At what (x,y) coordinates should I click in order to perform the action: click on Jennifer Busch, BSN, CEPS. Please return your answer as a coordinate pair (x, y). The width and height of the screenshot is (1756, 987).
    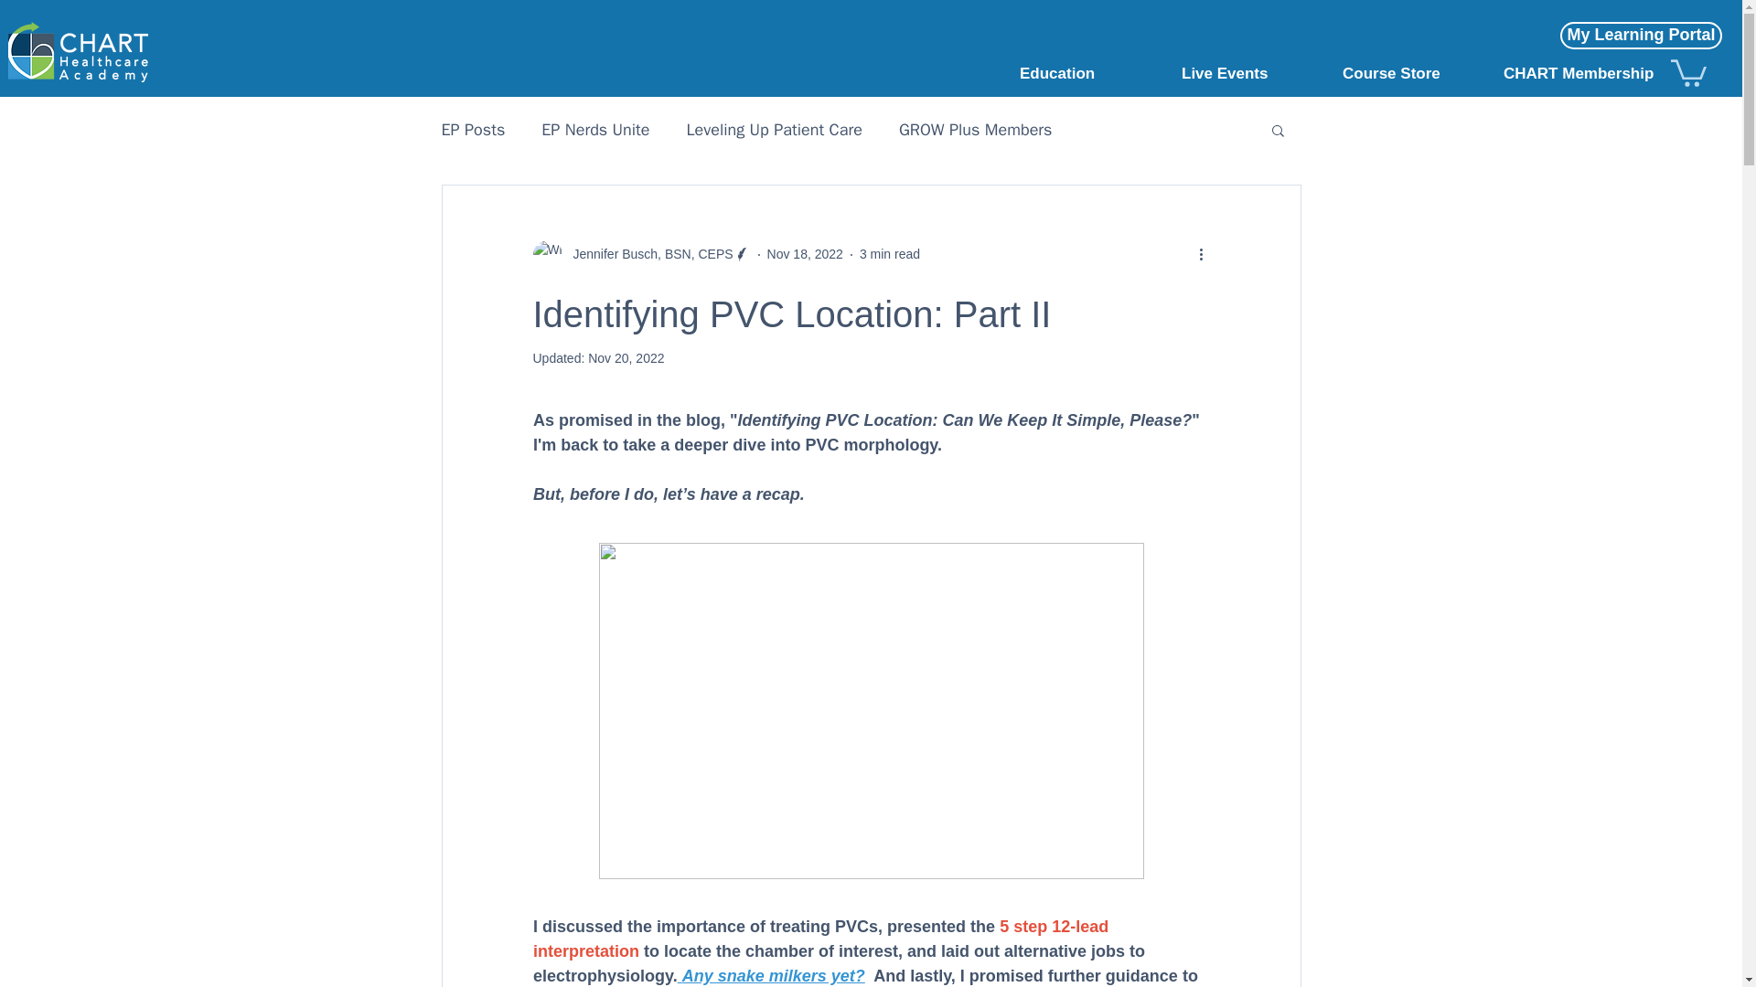
    Looking at the image, I should click on (640, 254).